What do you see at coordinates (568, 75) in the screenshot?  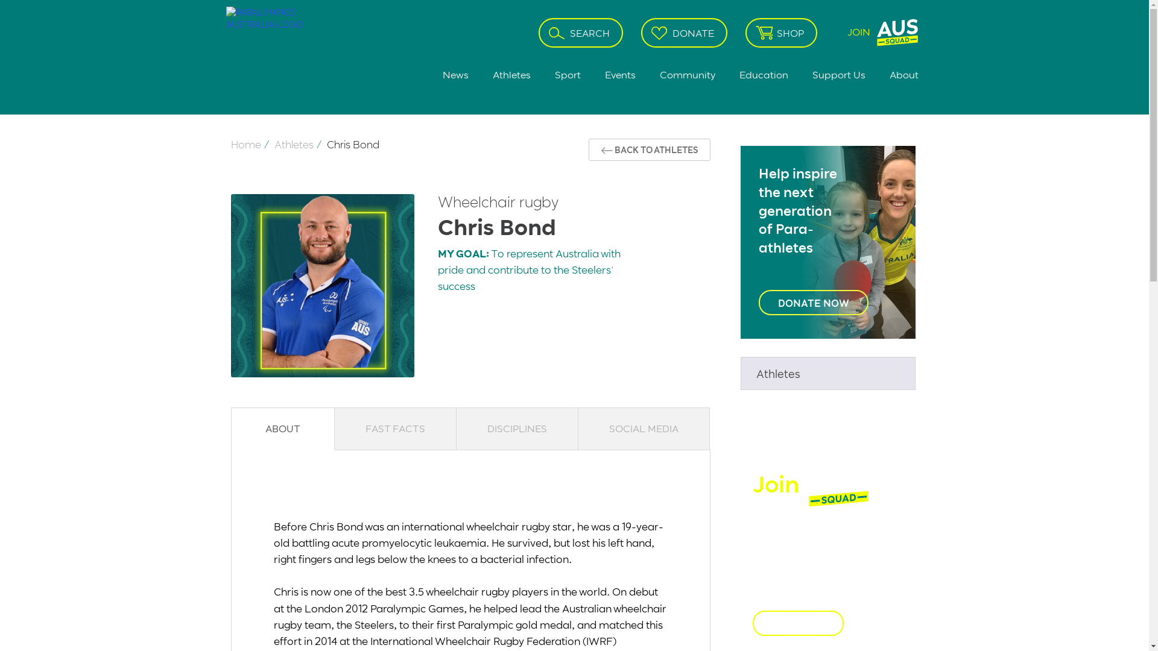 I see `Sport` at bounding box center [568, 75].